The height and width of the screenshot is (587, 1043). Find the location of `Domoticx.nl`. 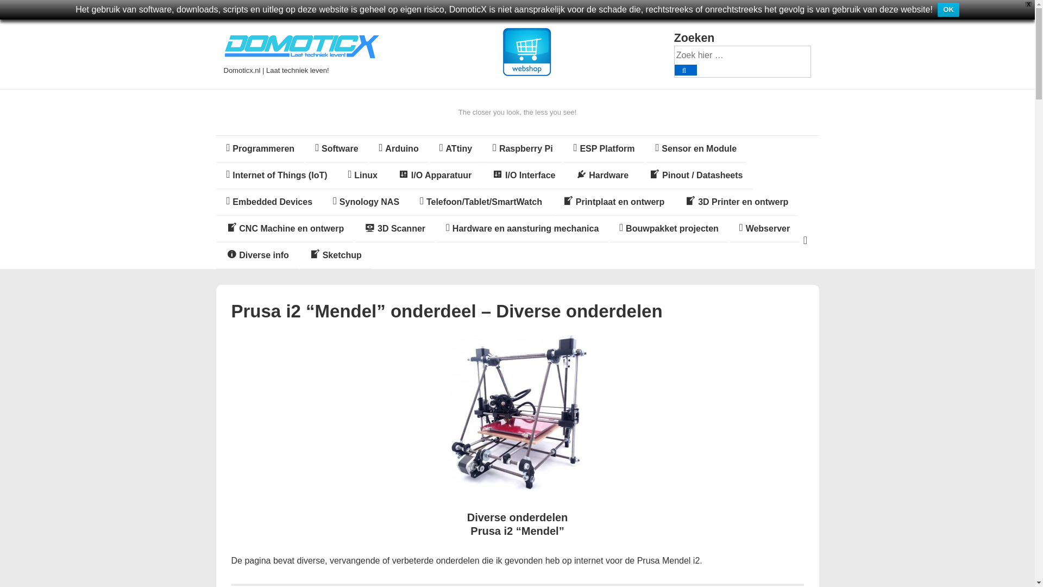

Domoticx.nl is located at coordinates (302, 58).